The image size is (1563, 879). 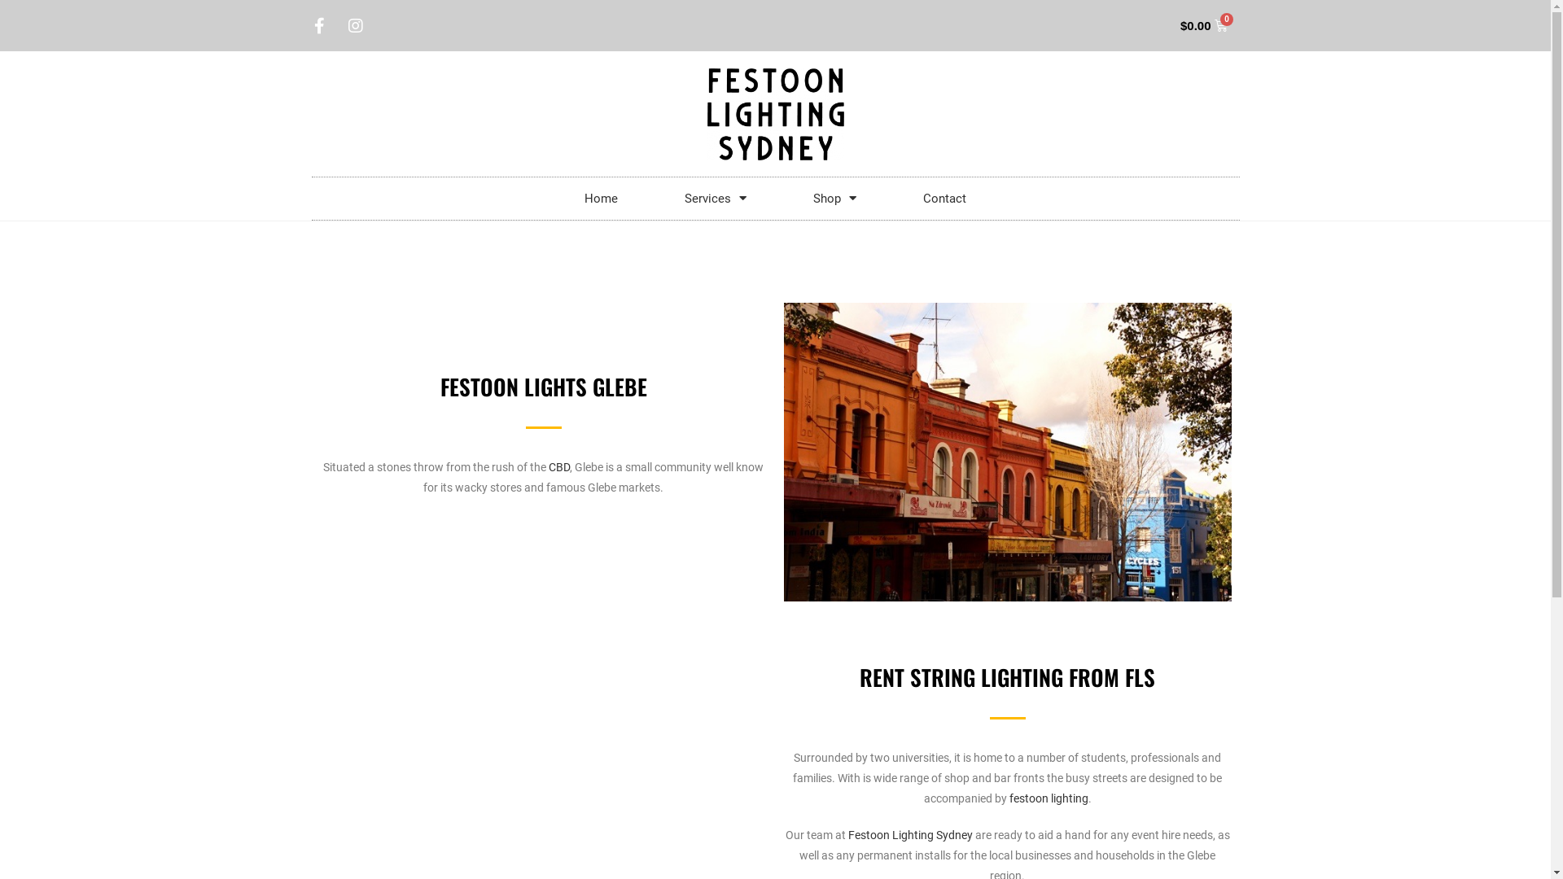 I want to click on Contact, so click(x=944, y=199).